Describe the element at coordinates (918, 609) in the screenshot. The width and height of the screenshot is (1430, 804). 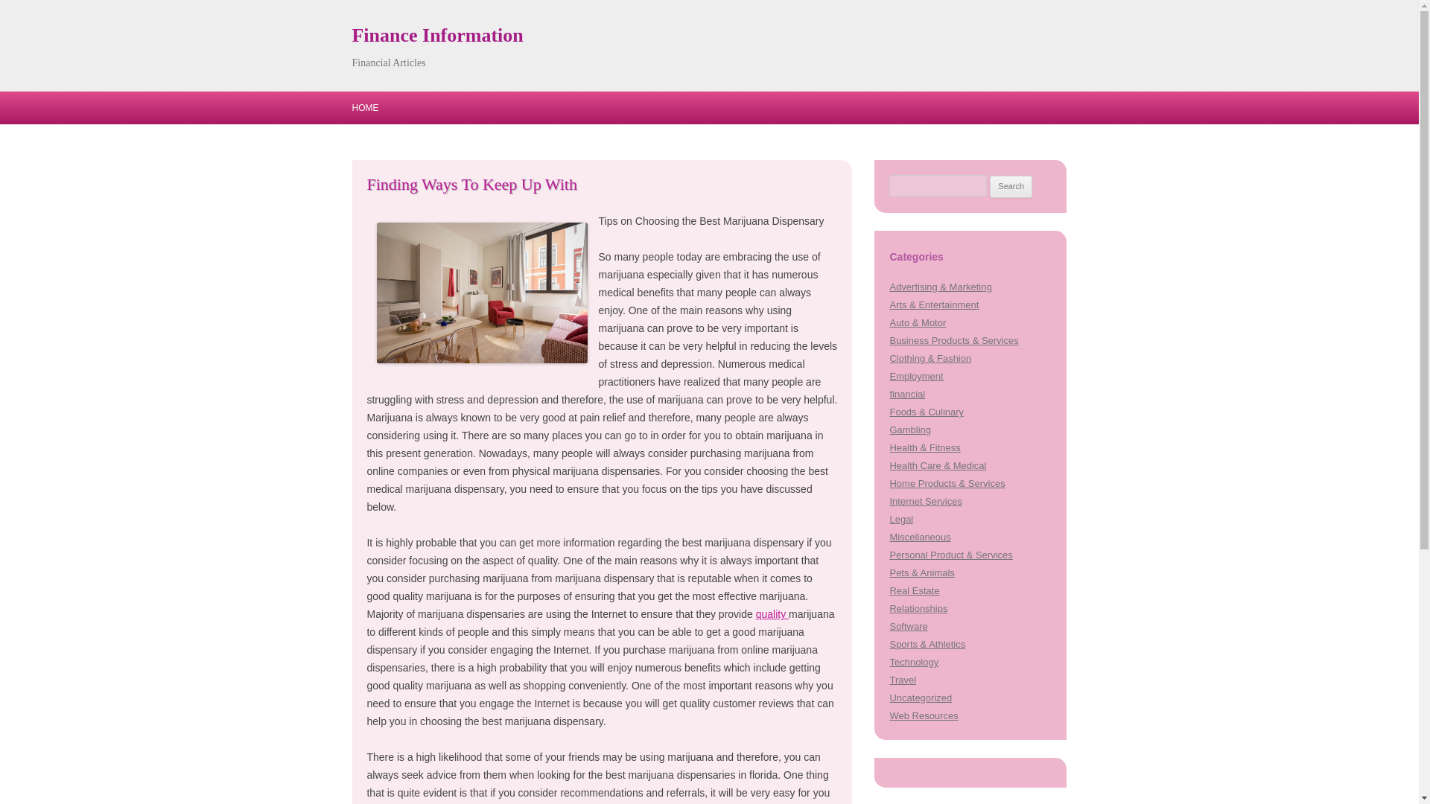
I see `Relationships` at that location.